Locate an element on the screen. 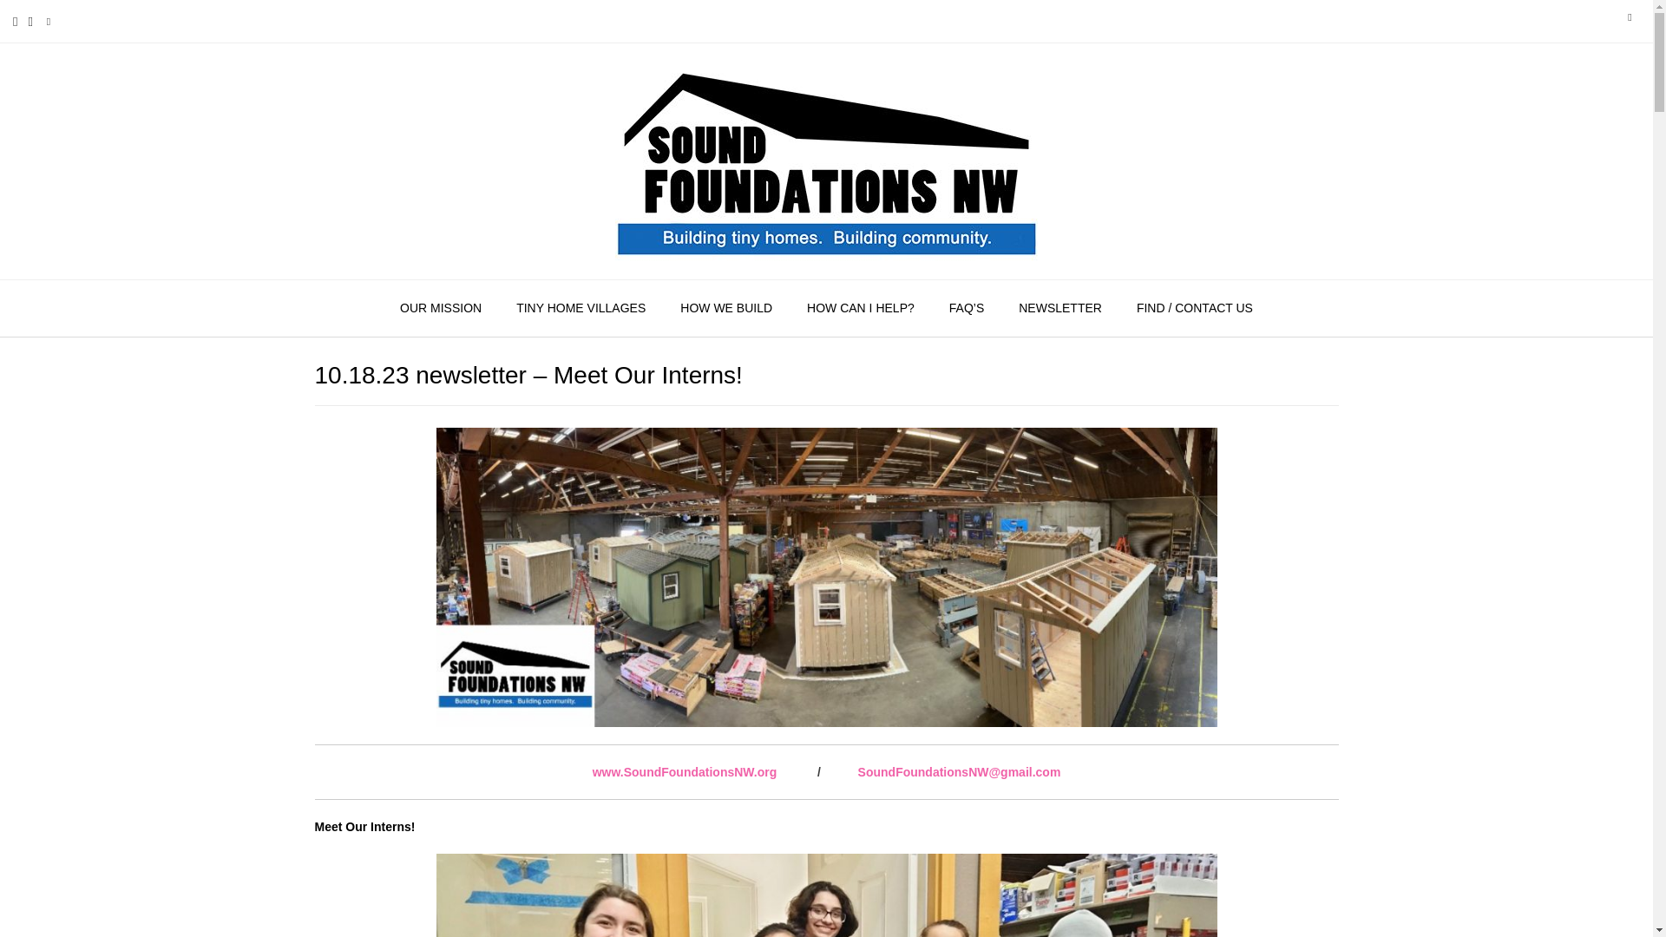  HOW WE BUILD is located at coordinates (726, 308).